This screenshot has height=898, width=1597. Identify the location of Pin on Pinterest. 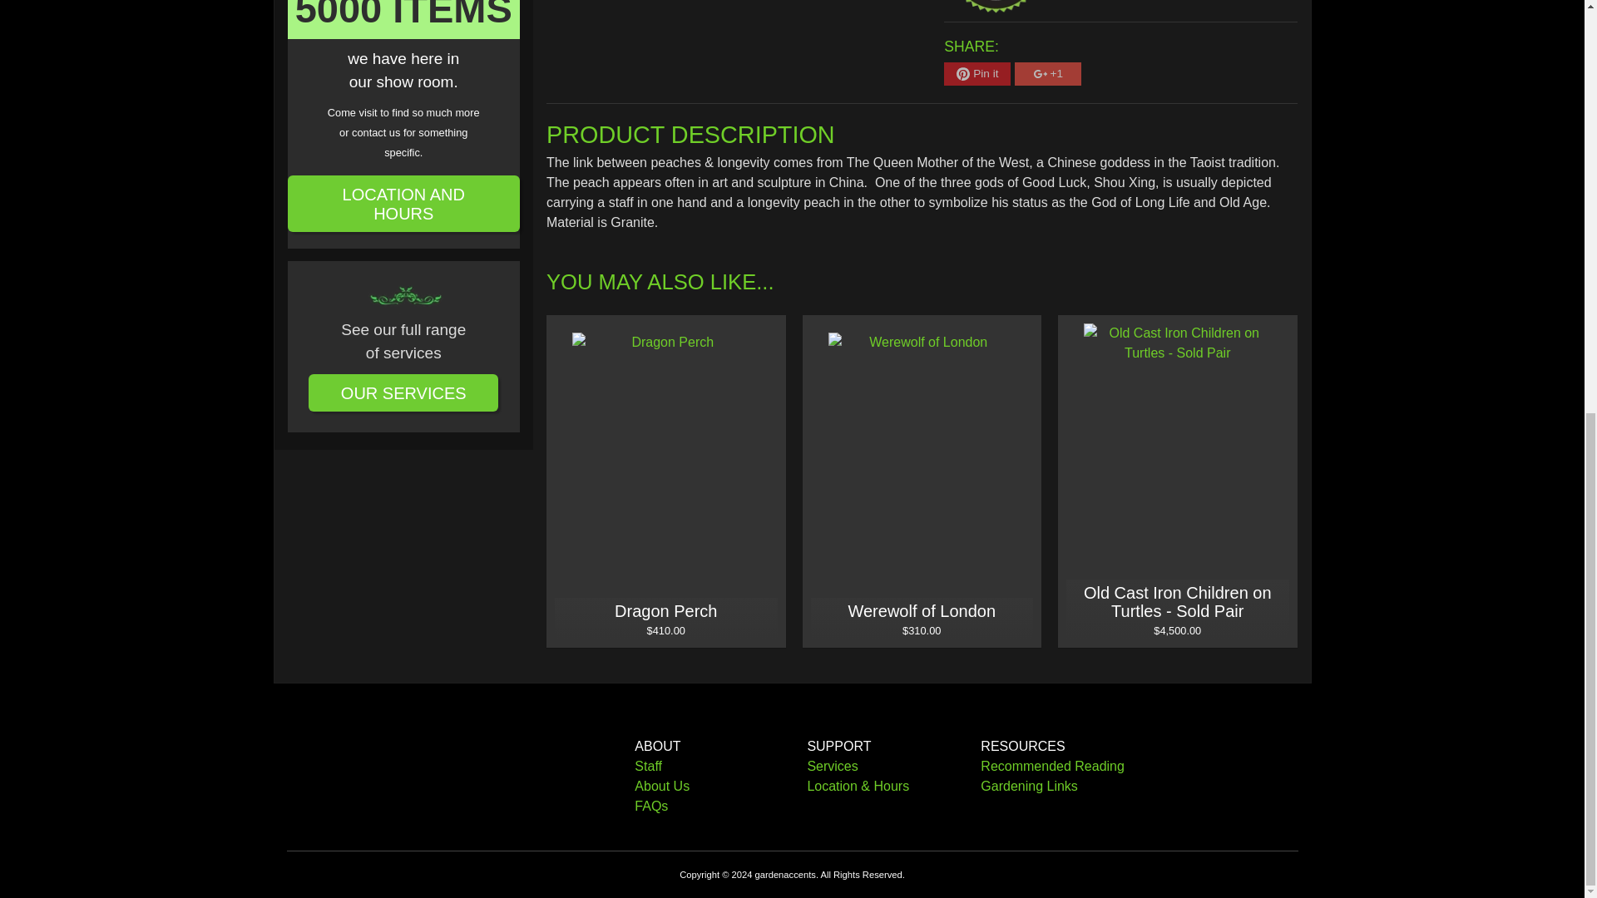
(976, 73).